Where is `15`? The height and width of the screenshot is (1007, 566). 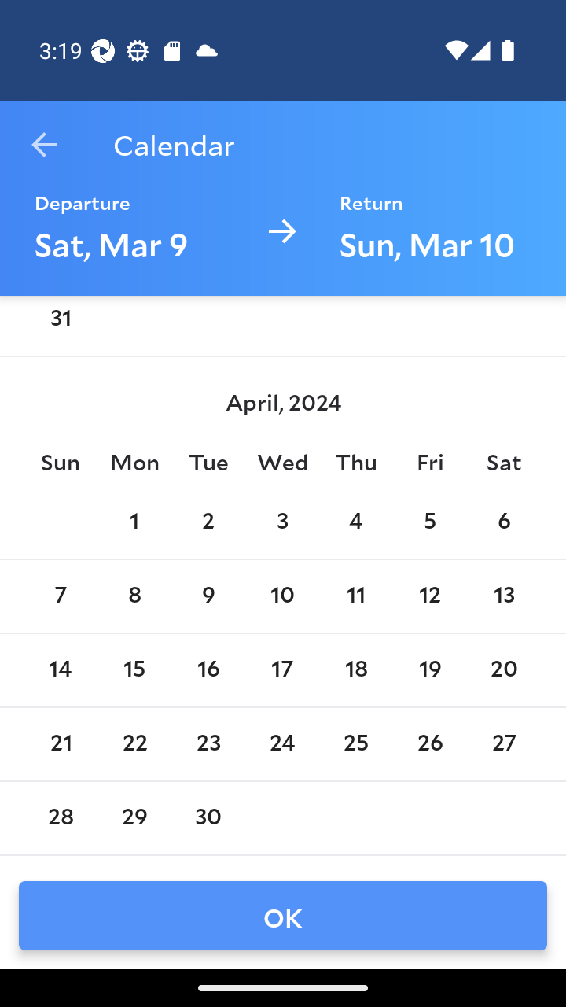
15 is located at coordinates (134, 670).